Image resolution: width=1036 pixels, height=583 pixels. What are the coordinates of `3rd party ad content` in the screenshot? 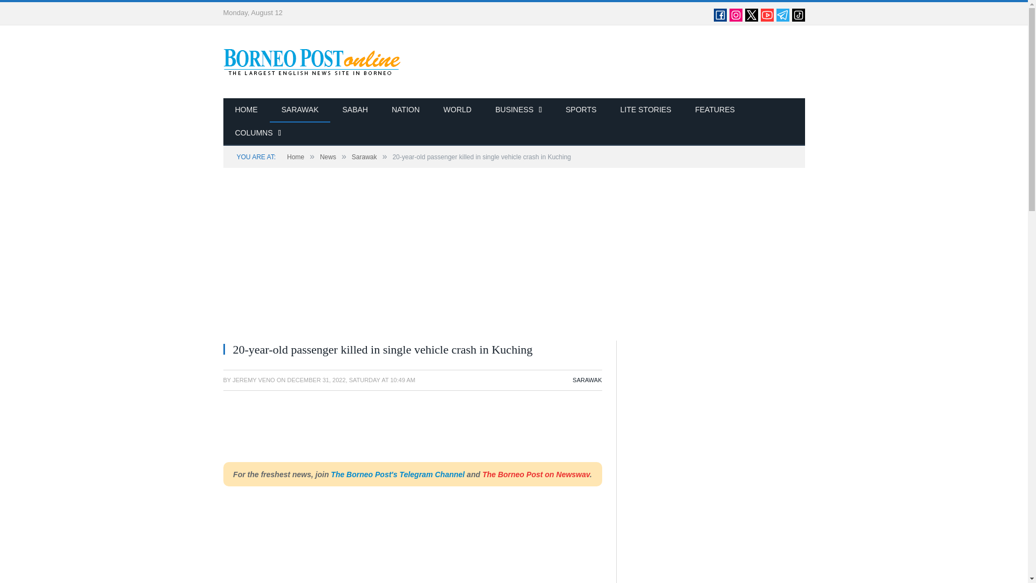 It's located at (420, 430).